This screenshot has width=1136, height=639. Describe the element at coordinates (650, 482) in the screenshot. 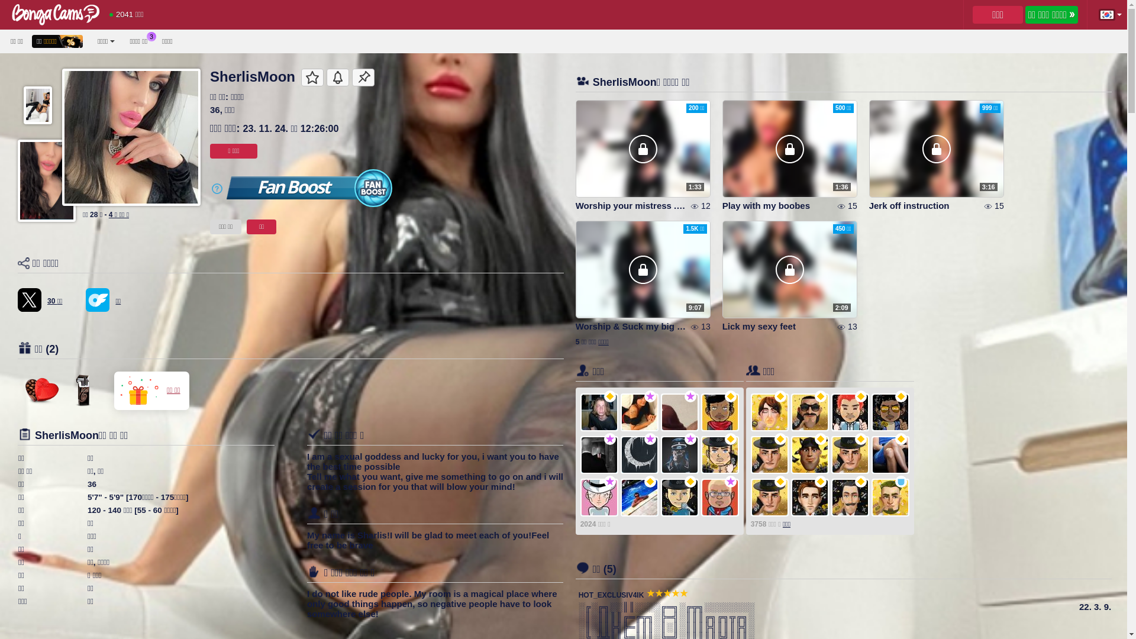

I see `Gold` at that location.